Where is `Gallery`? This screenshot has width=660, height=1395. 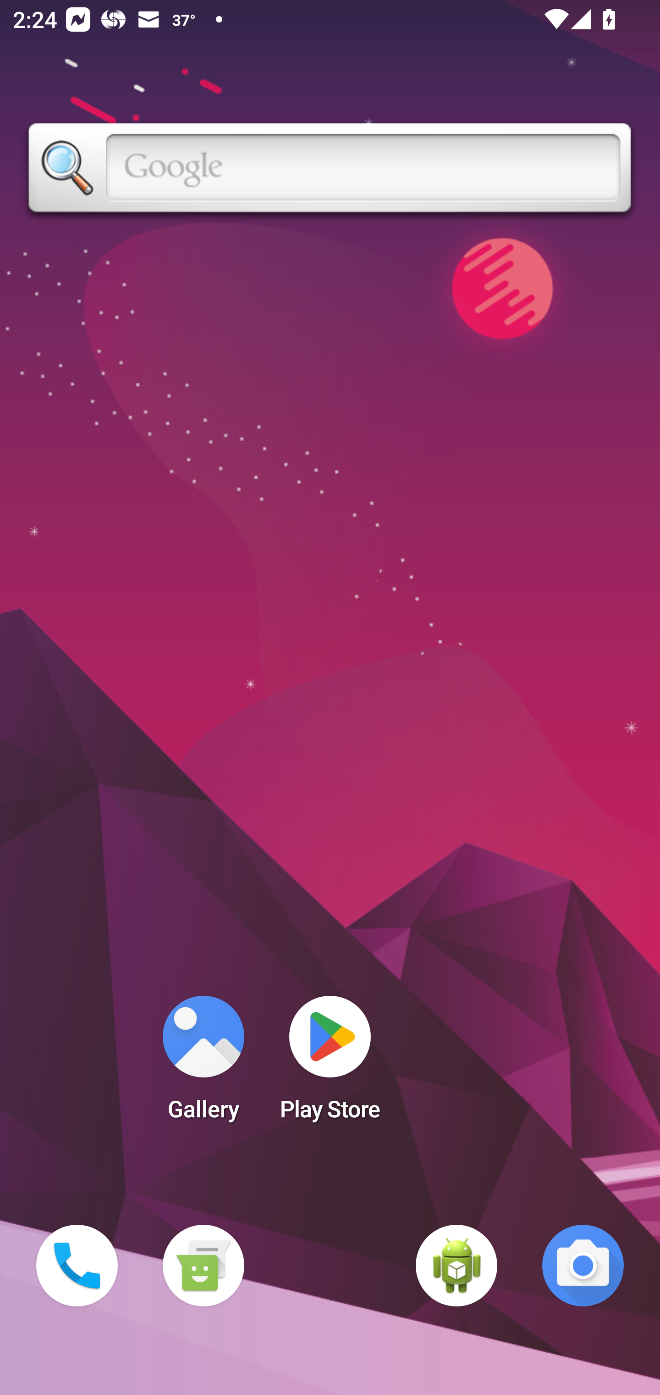
Gallery is located at coordinates (203, 1064).